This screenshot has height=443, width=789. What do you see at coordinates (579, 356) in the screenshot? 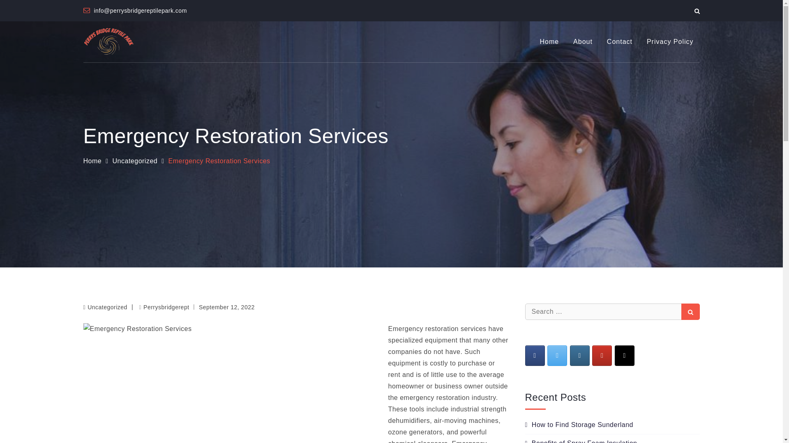
I see `Perrys Bridge Reptile Park on Instagram` at bounding box center [579, 356].